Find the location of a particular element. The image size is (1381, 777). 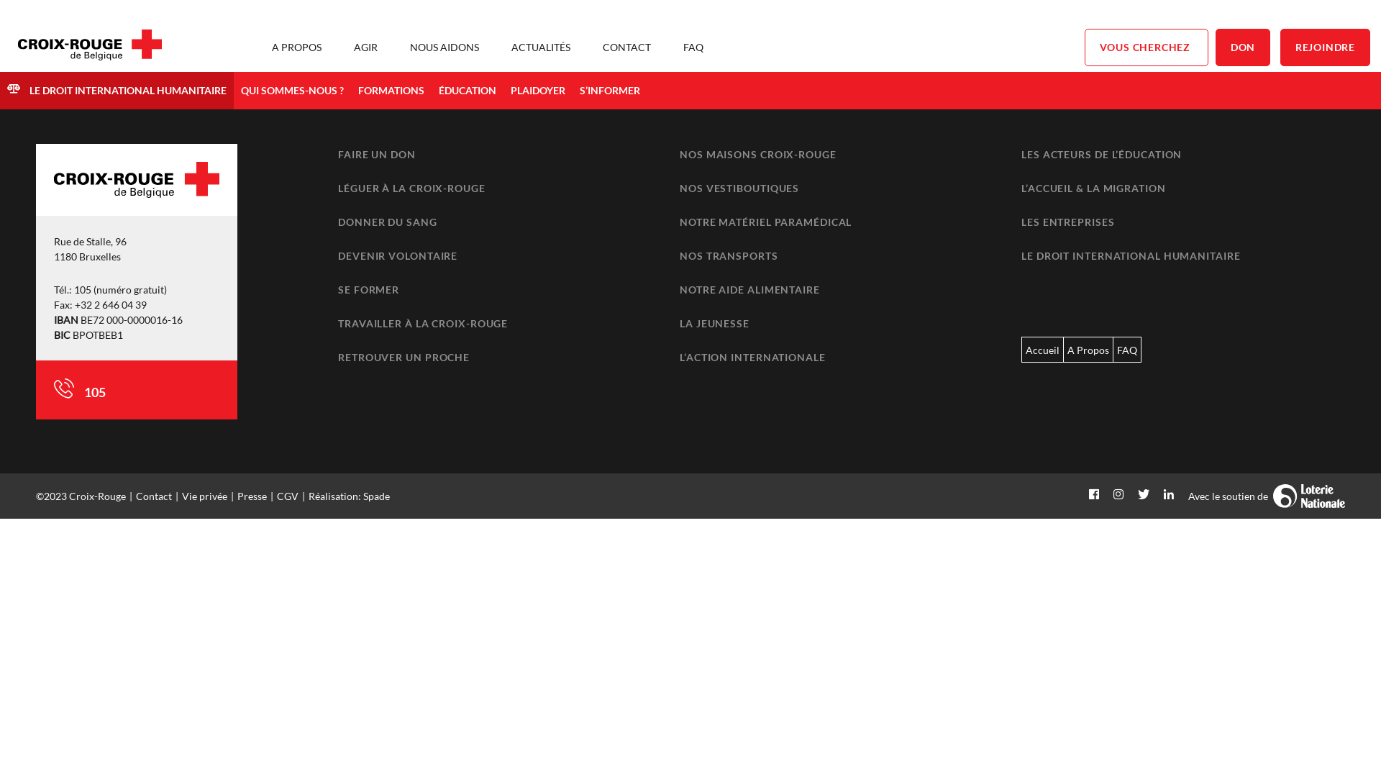

SE FORMER is located at coordinates (368, 289).